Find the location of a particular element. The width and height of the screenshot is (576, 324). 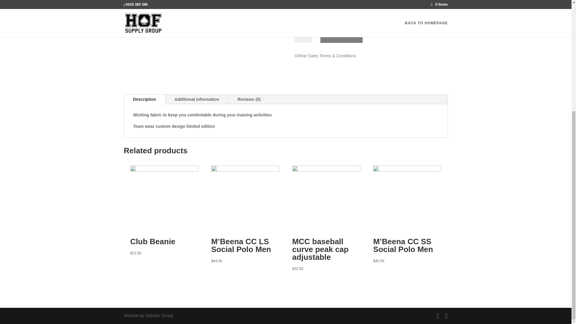

Add to Cart is located at coordinates (341, 34).